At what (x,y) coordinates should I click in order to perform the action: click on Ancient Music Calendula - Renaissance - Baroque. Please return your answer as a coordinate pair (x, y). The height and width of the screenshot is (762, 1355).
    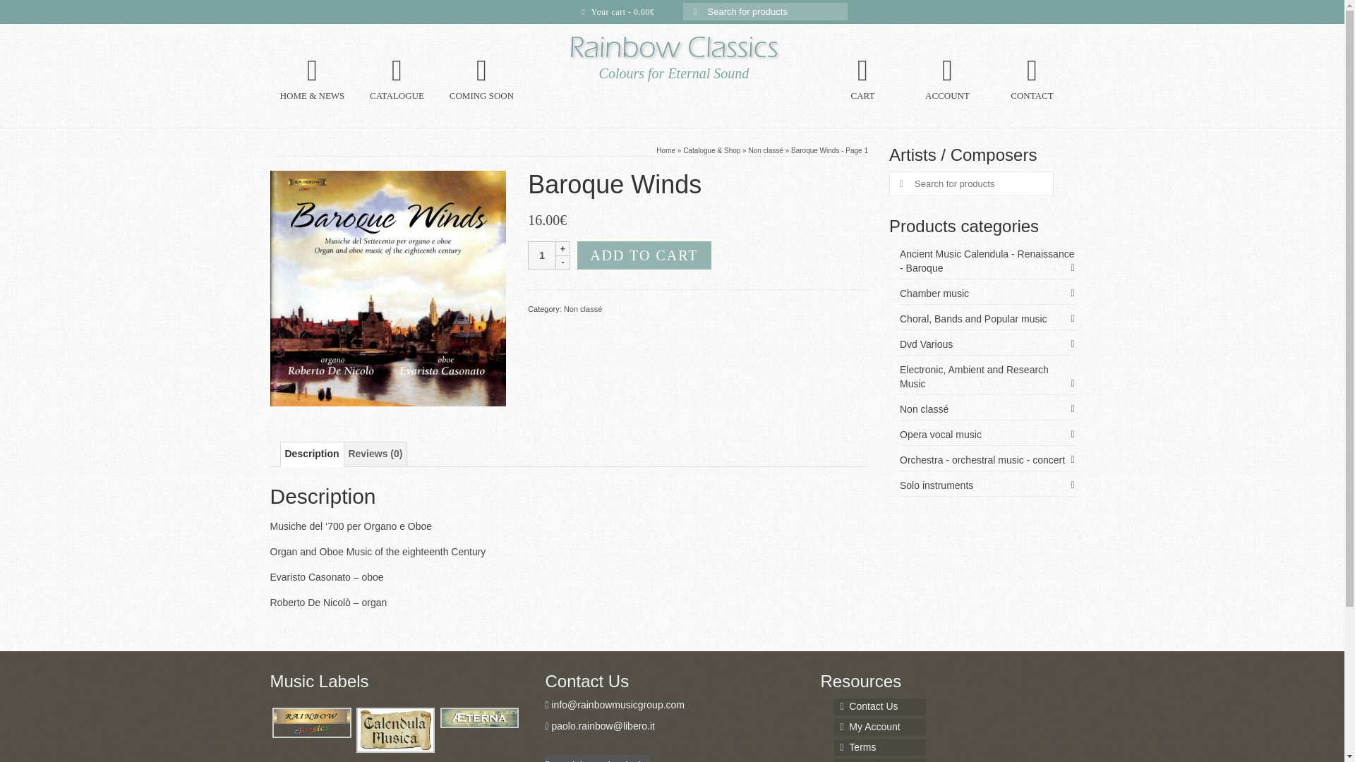
    Looking at the image, I should click on (987, 261).